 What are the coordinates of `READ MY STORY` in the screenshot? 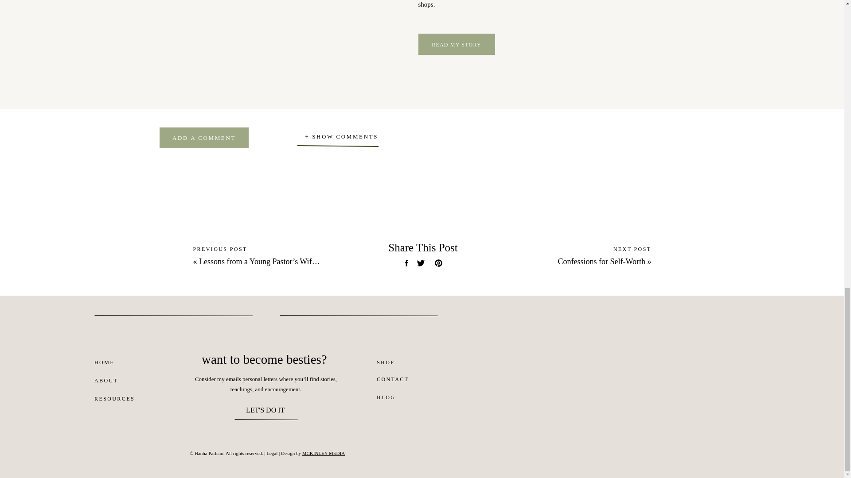 It's located at (457, 44).